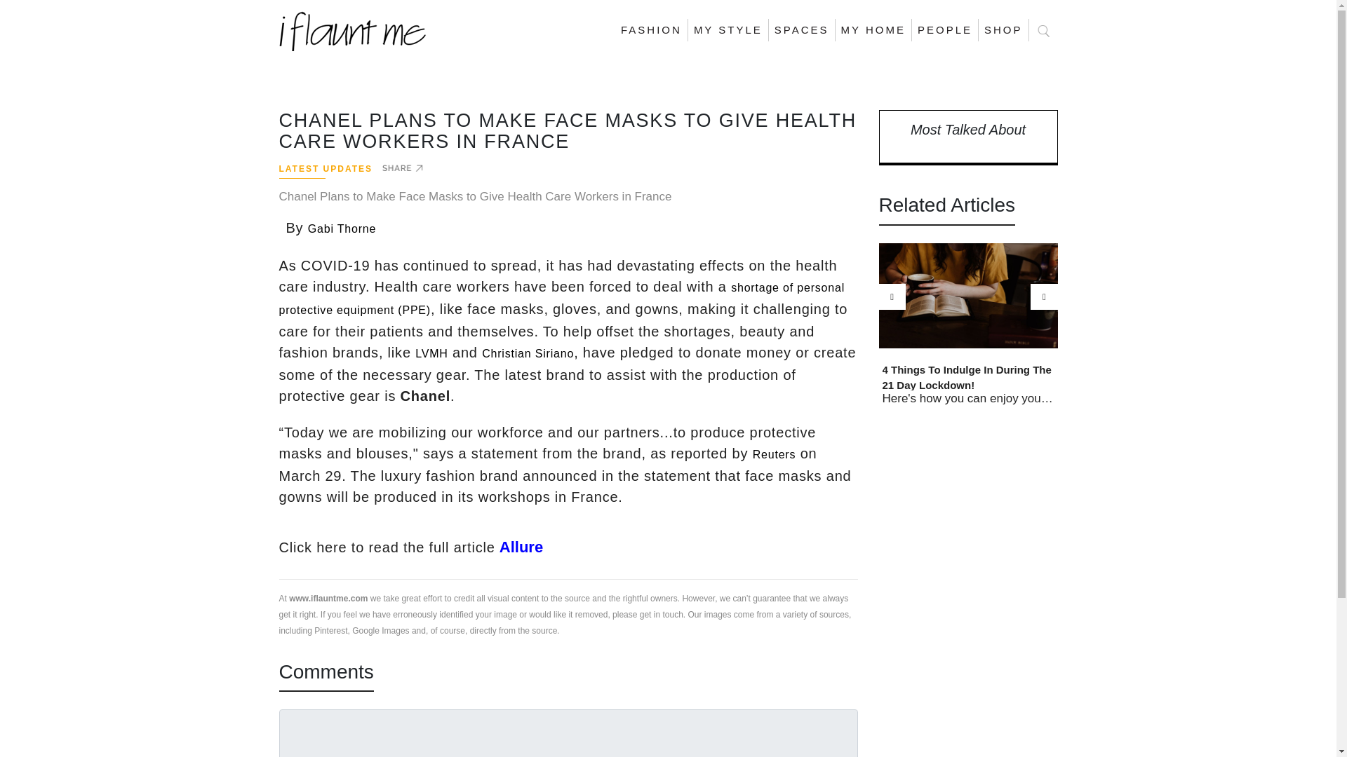 The image size is (1347, 757). What do you see at coordinates (651, 30) in the screenshot?
I see `FASHION` at bounding box center [651, 30].